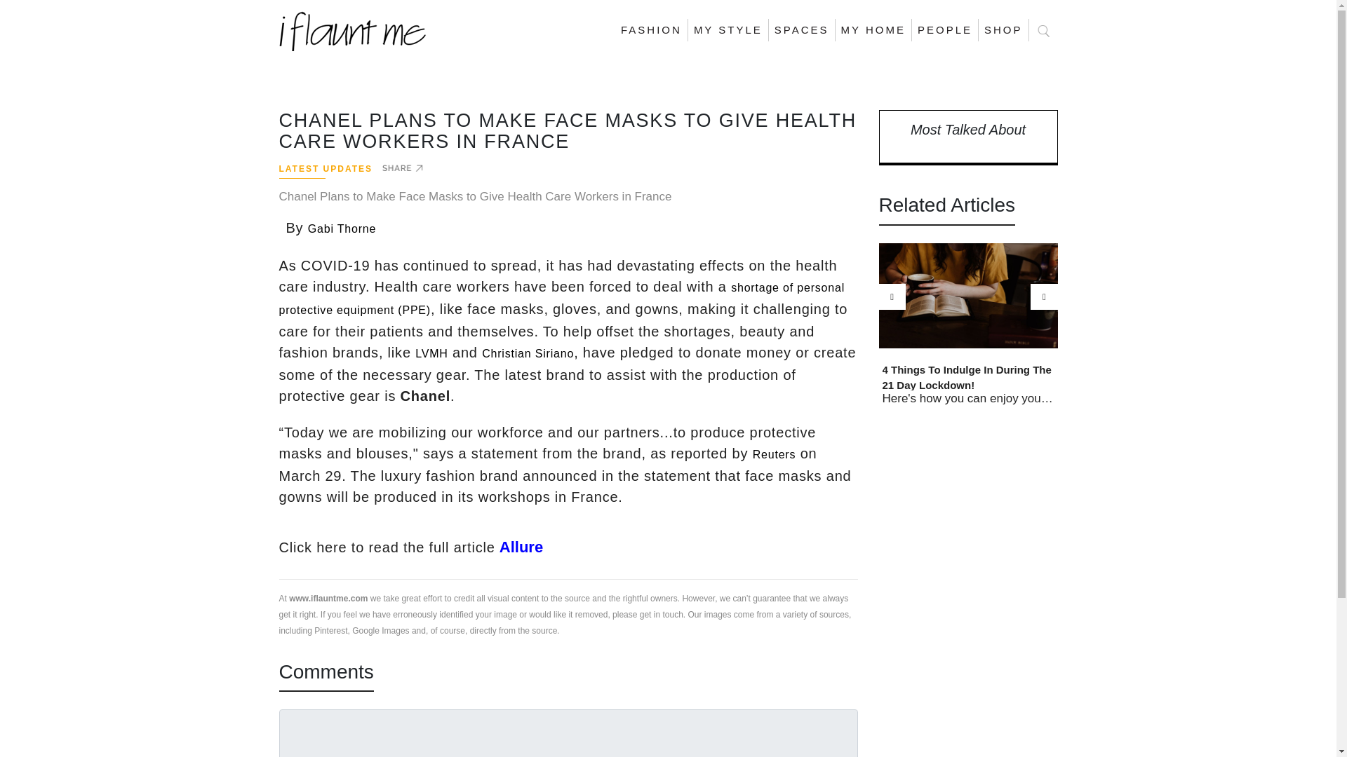 The image size is (1347, 757). What do you see at coordinates (651, 30) in the screenshot?
I see `FASHION` at bounding box center [651, 30].